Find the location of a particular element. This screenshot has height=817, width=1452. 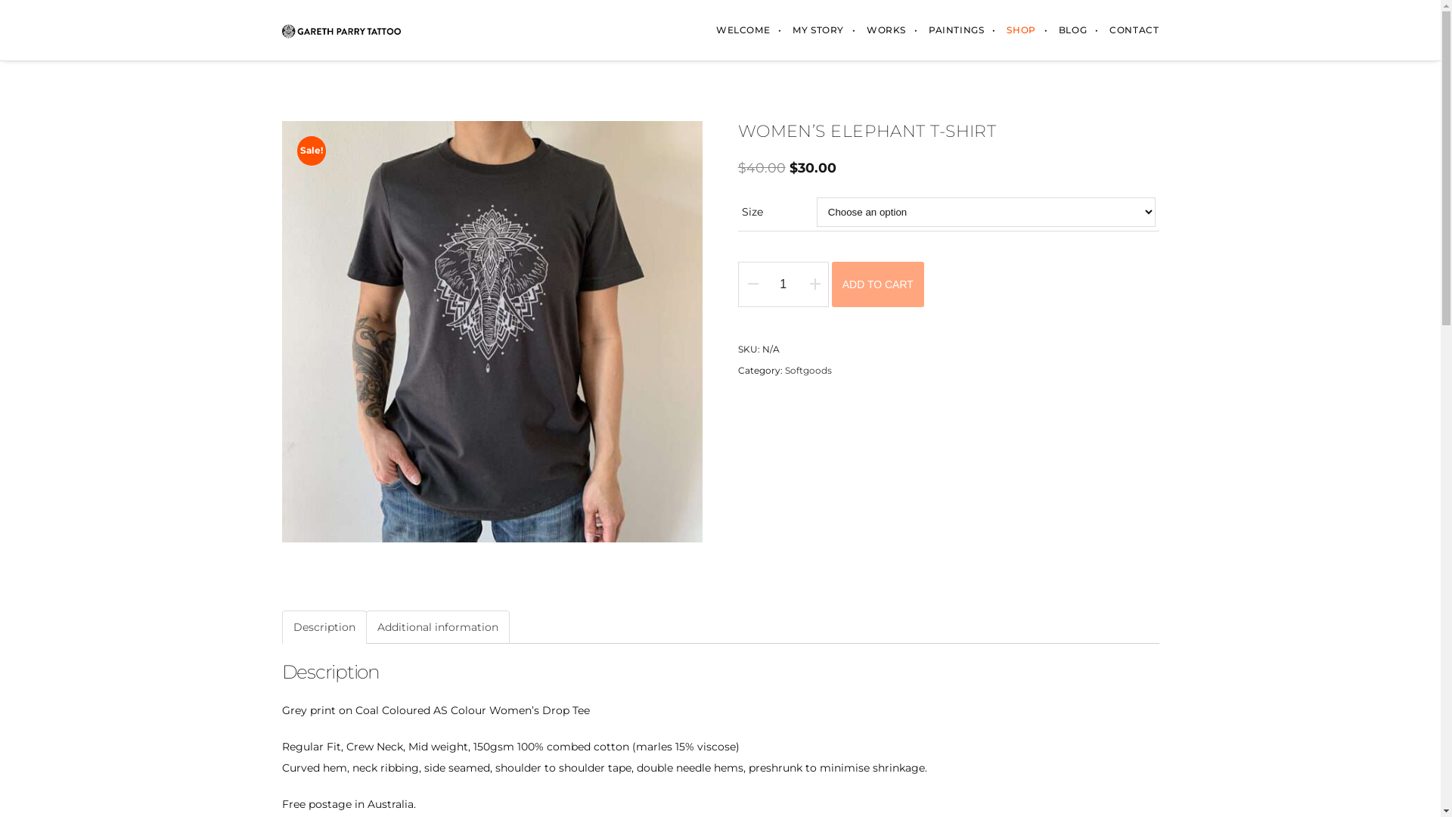

Qty is located at coordinates (783, 284).